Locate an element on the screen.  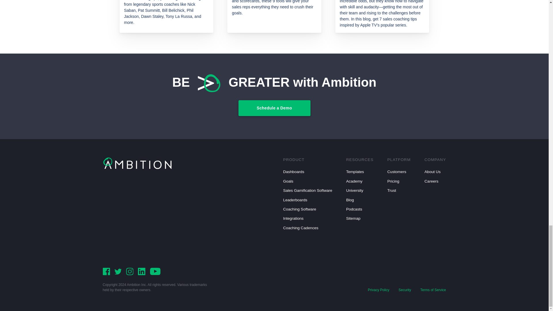
Ambition's Security is located at coordinates (405, 290).